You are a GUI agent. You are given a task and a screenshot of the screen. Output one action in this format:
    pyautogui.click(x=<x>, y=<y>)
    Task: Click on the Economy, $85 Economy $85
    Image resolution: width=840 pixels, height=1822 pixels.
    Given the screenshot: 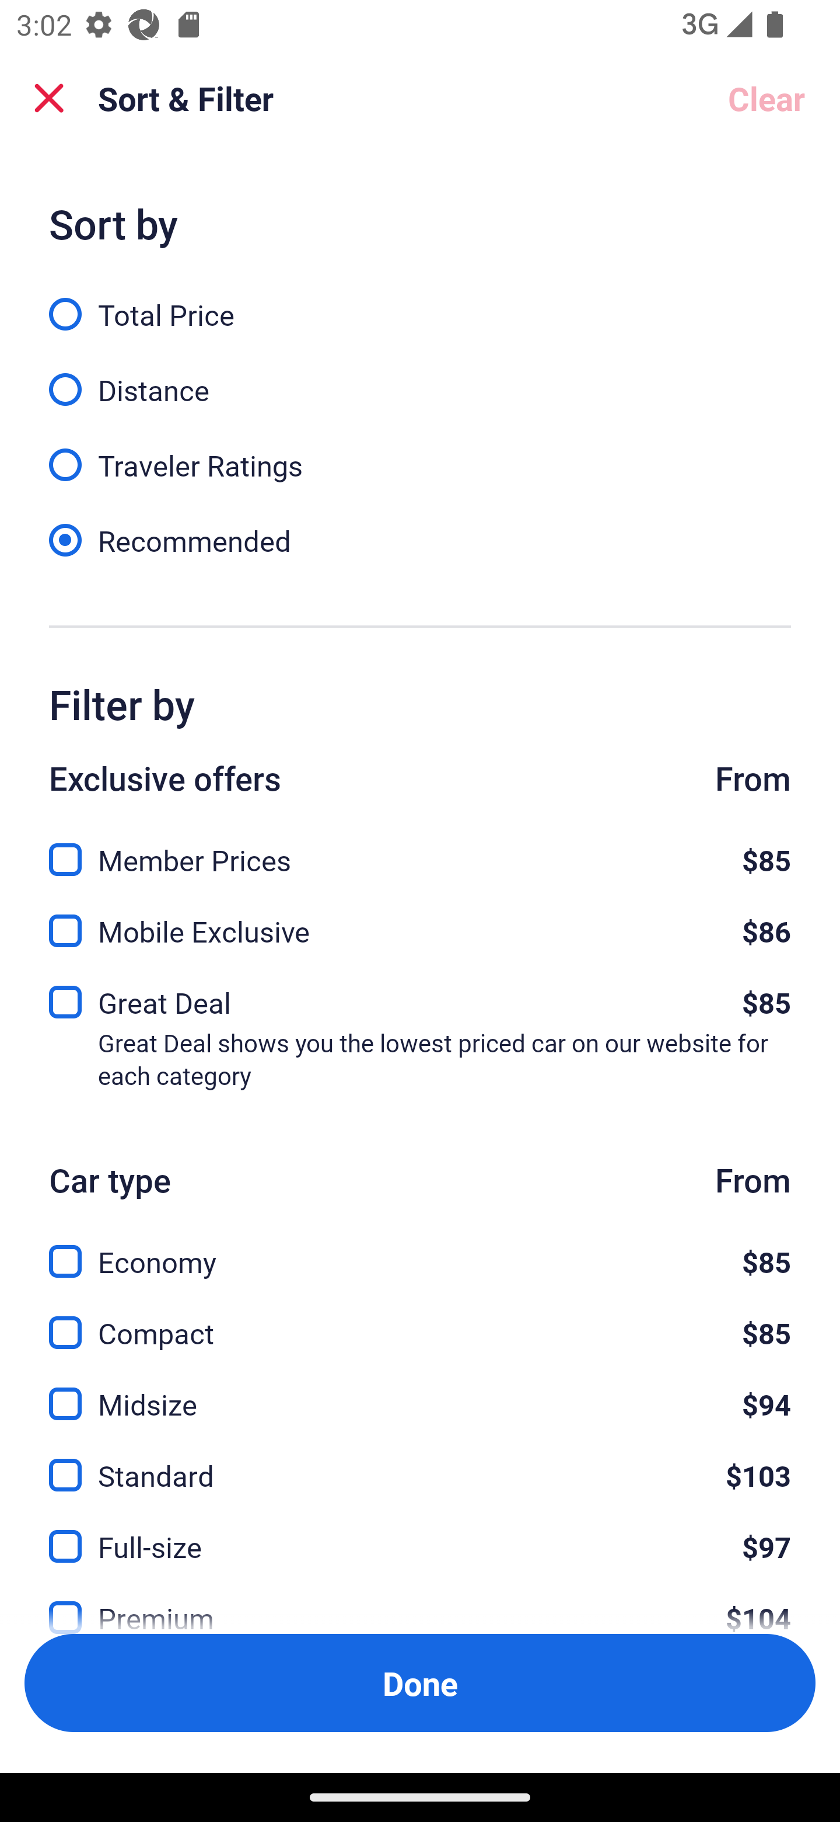 What is the action you would take?
    pyautogui.click(x=420, y=1249)
    